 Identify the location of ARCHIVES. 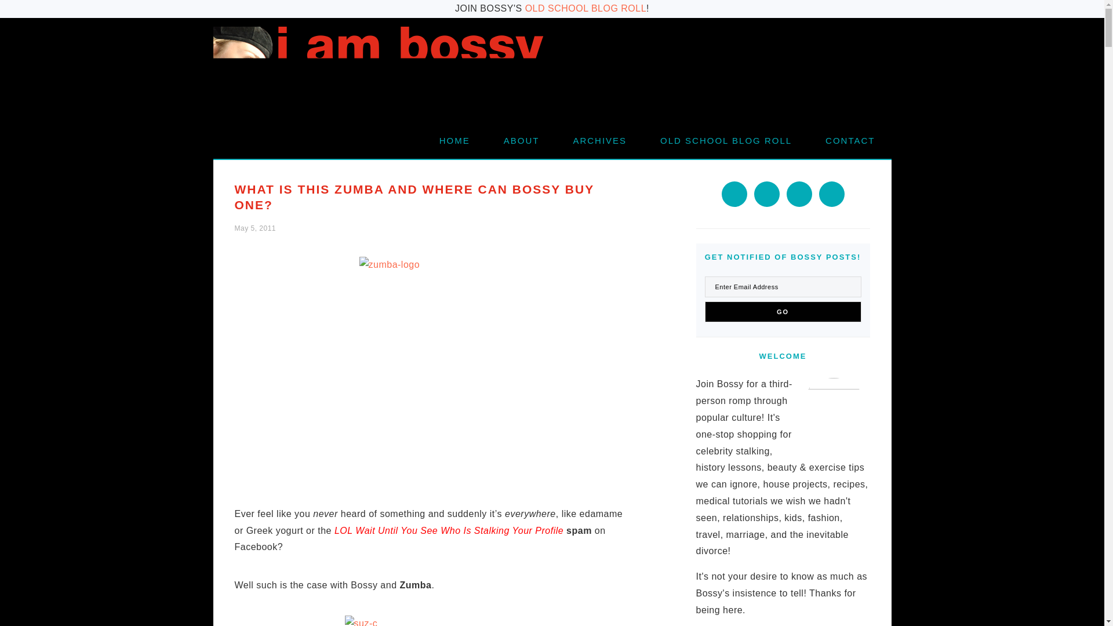
(599, 140).